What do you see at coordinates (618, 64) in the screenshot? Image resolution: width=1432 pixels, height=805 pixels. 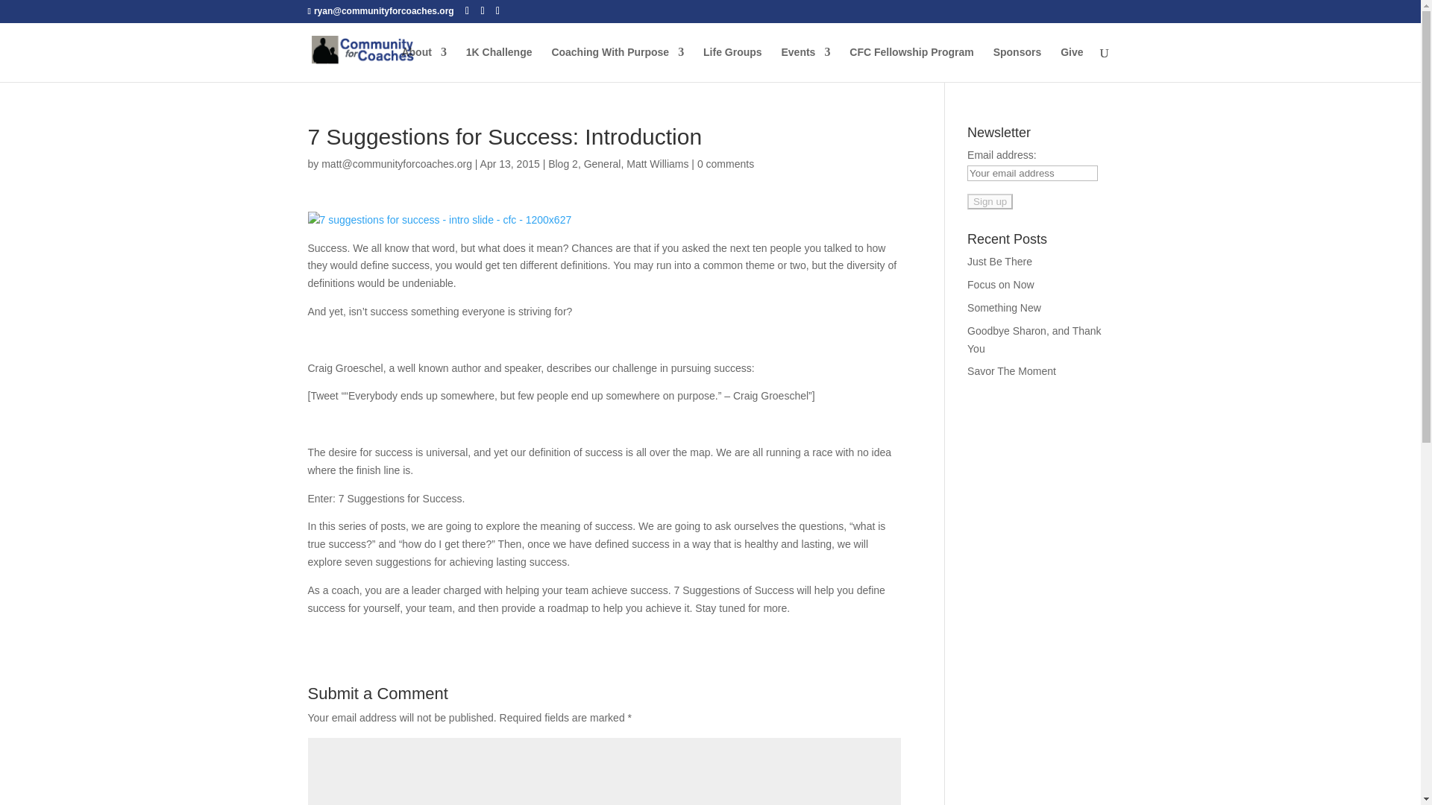 I see `Coaching With Purpose` at bounding box center [618, 64].